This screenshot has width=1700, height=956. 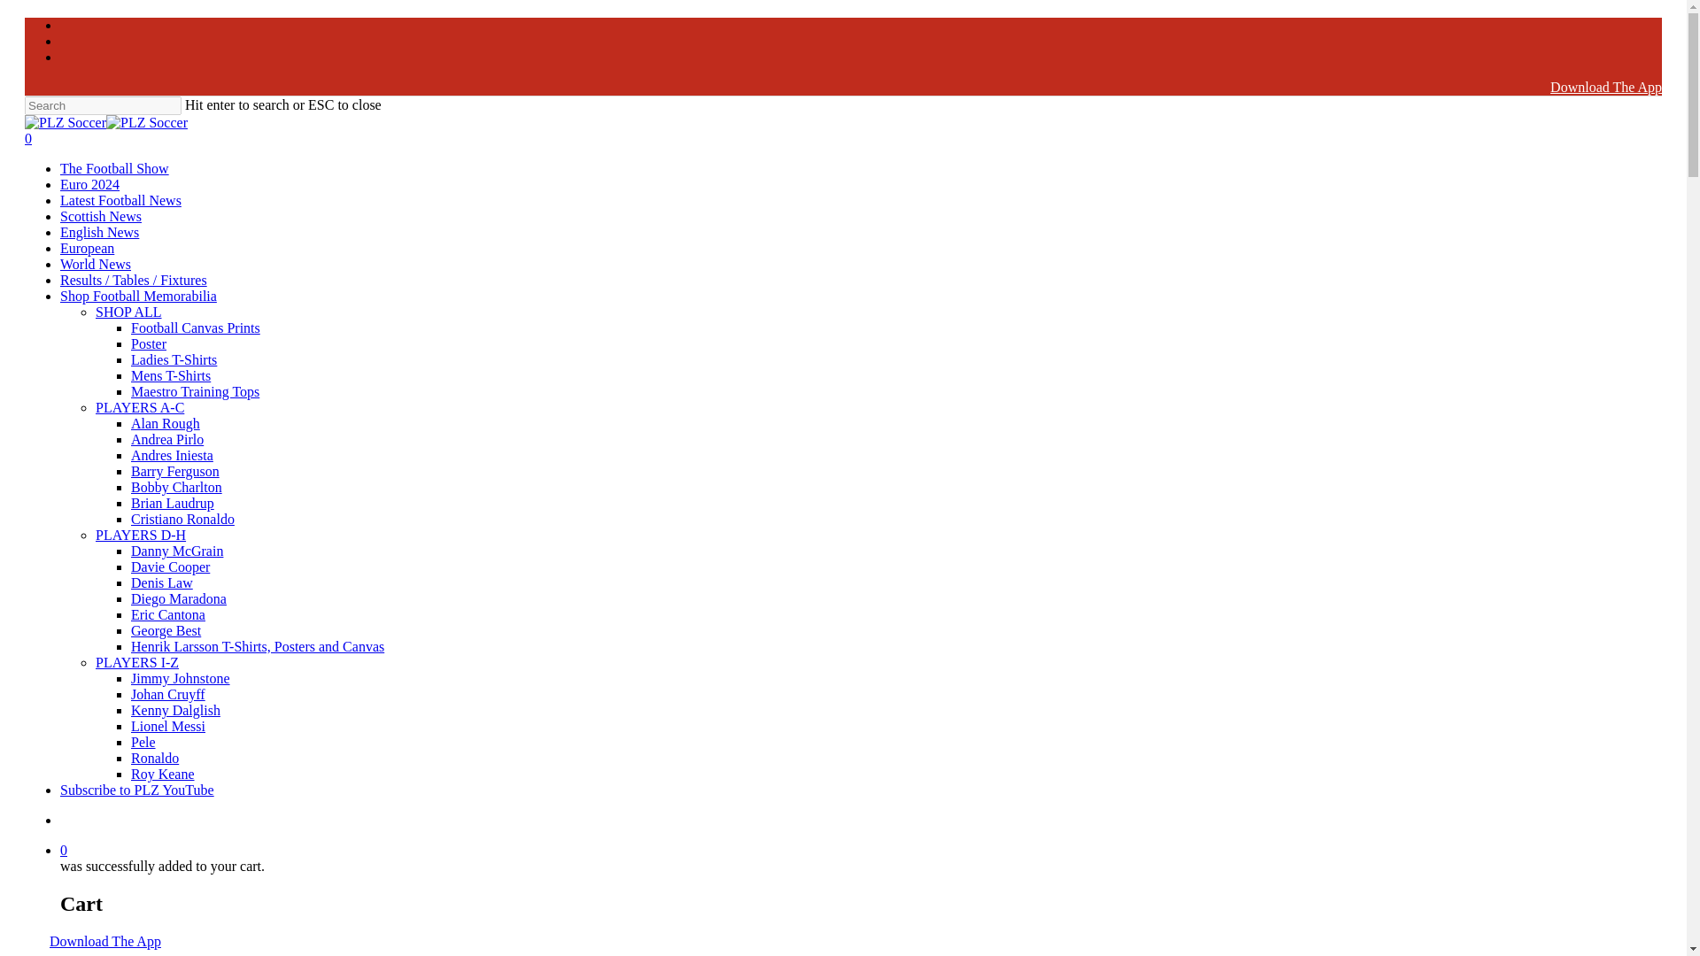 I want to click on Diego Maradona, so click(x=178, y=598).